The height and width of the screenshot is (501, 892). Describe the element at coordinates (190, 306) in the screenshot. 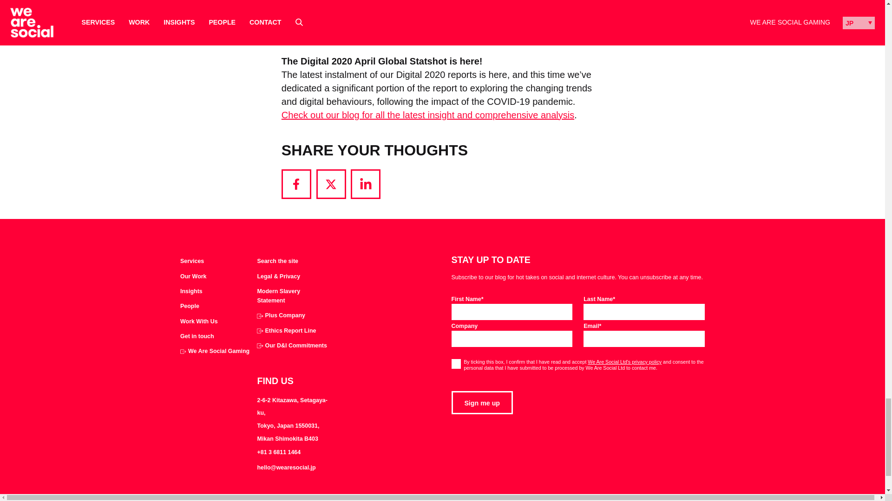

I see `People` at that location.